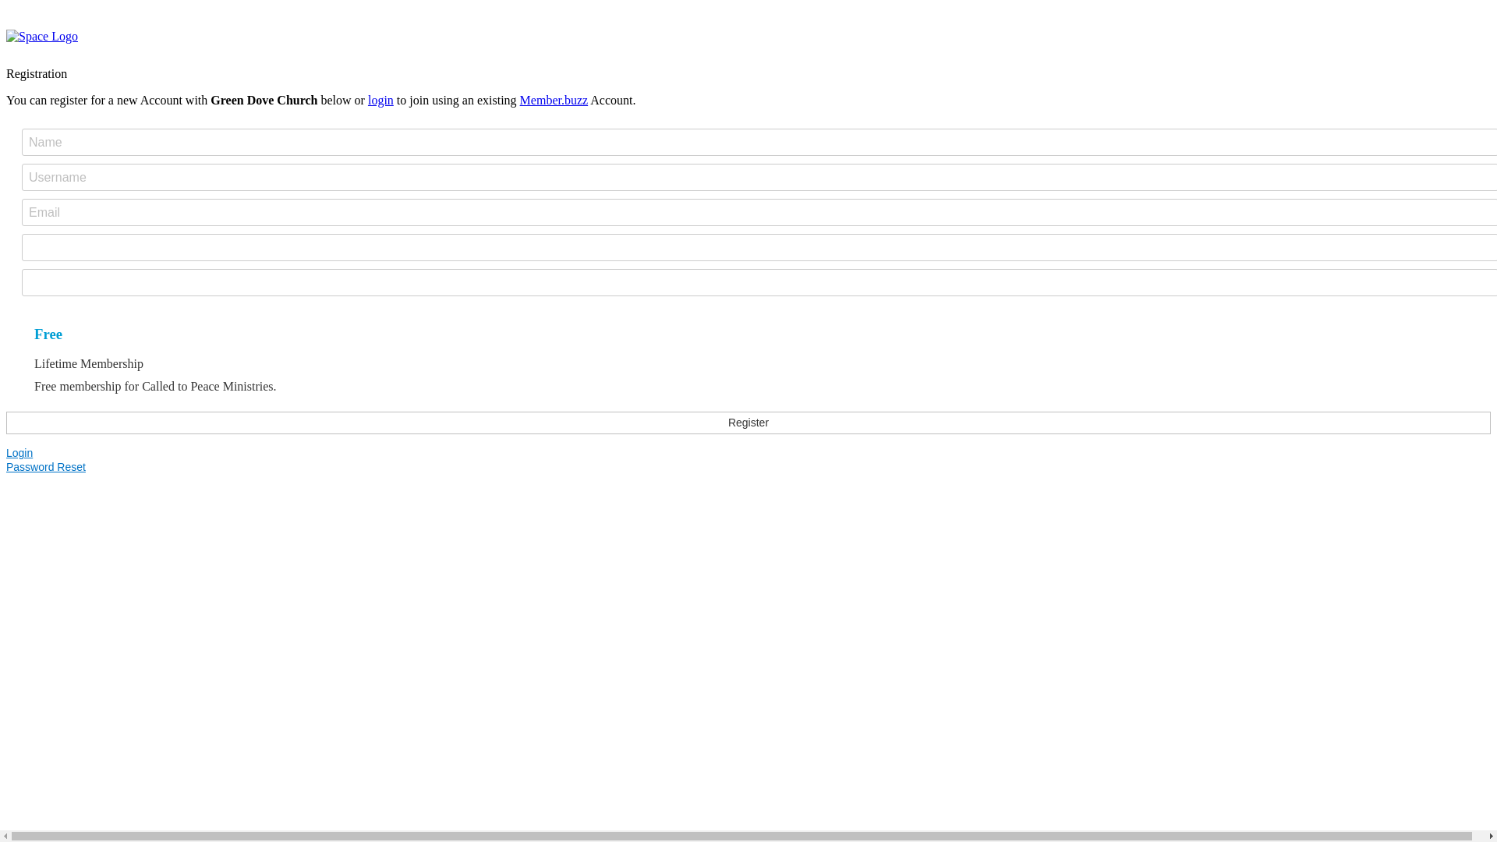 This screenshot has height=842, width=1497. I want to click on Password Reset, so click(748, 467).